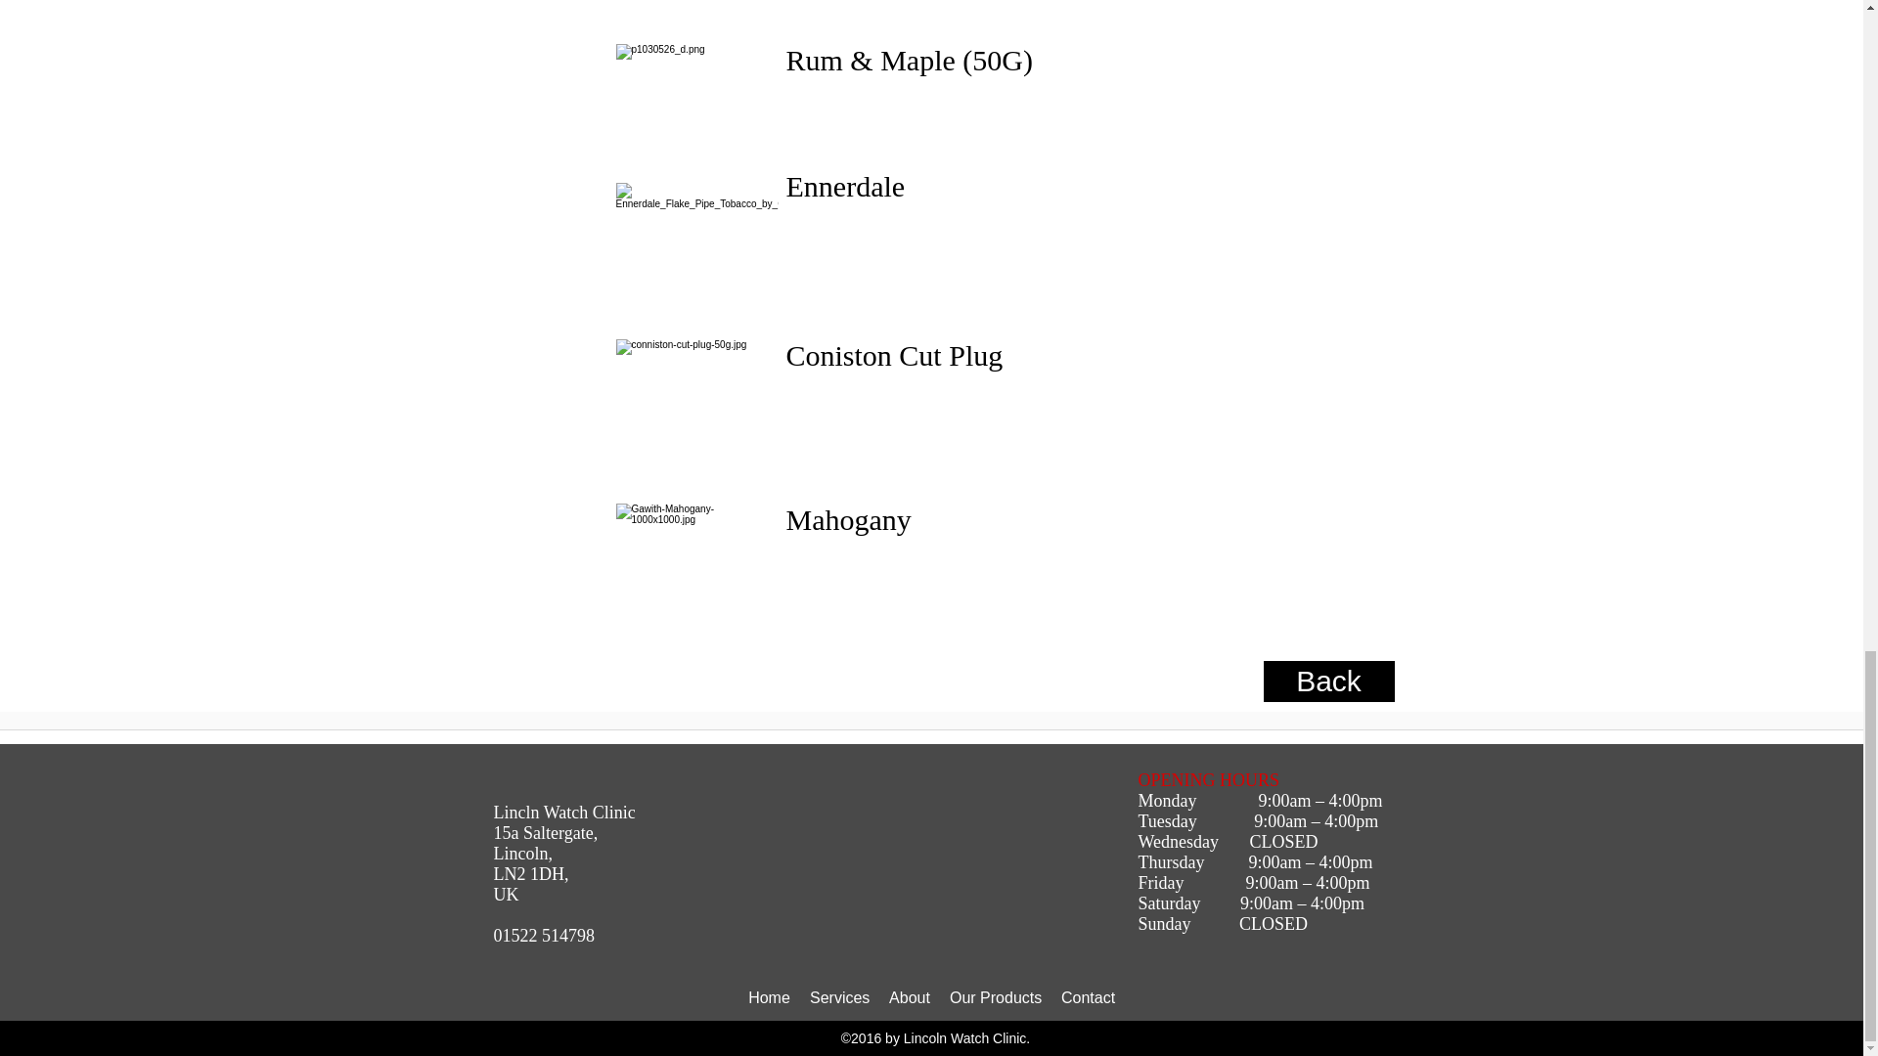 Image resolution: width=1878 pixels, height=1056 pixels. I want to click on About, so click(910, 997).